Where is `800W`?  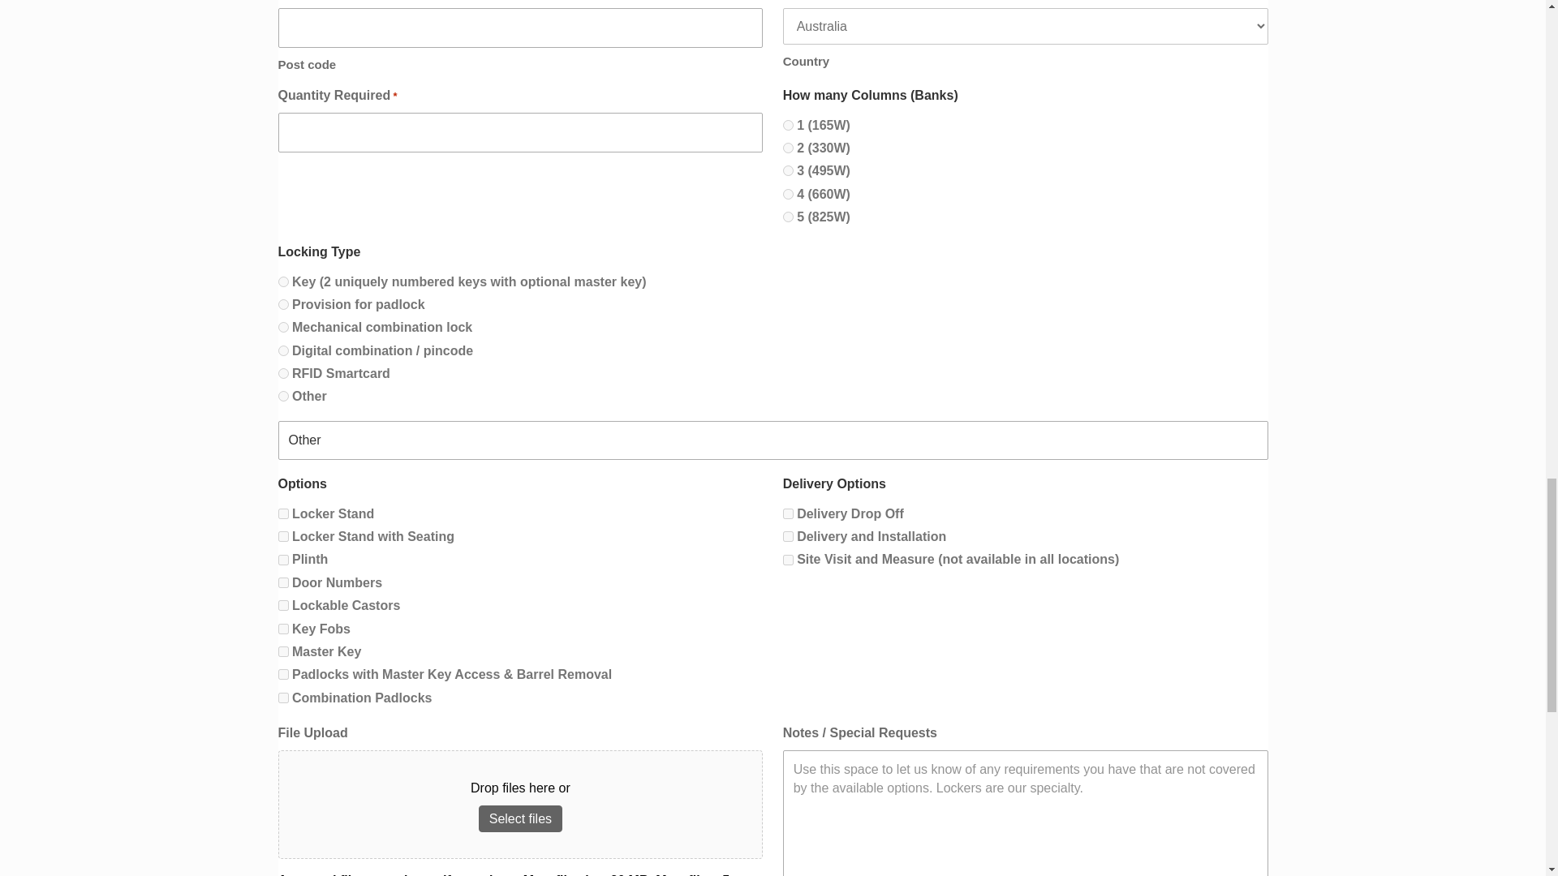
800W is located at coordinates (788, 195).